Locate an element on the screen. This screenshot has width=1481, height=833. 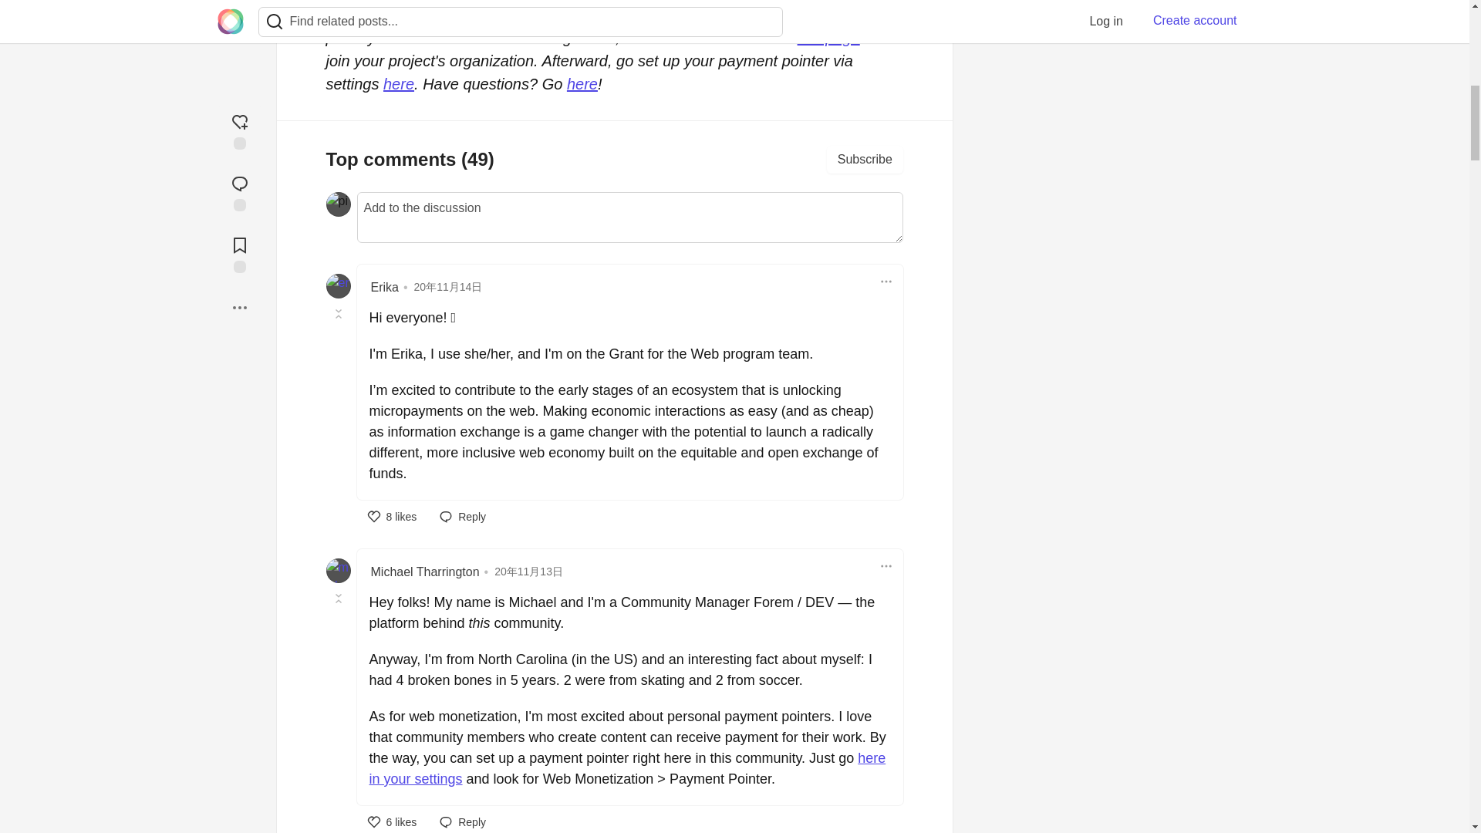
this page is located at coordinates (828, 37).